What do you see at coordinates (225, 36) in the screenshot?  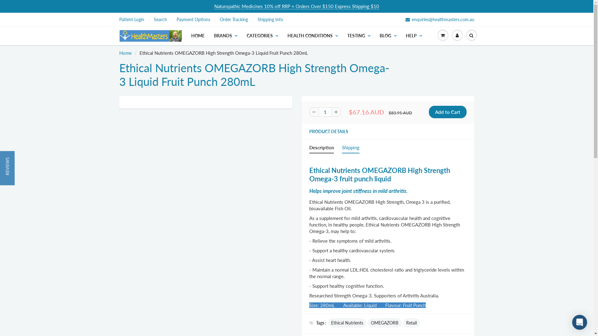 I see `BRANDS` at bounding box center [225, 36].